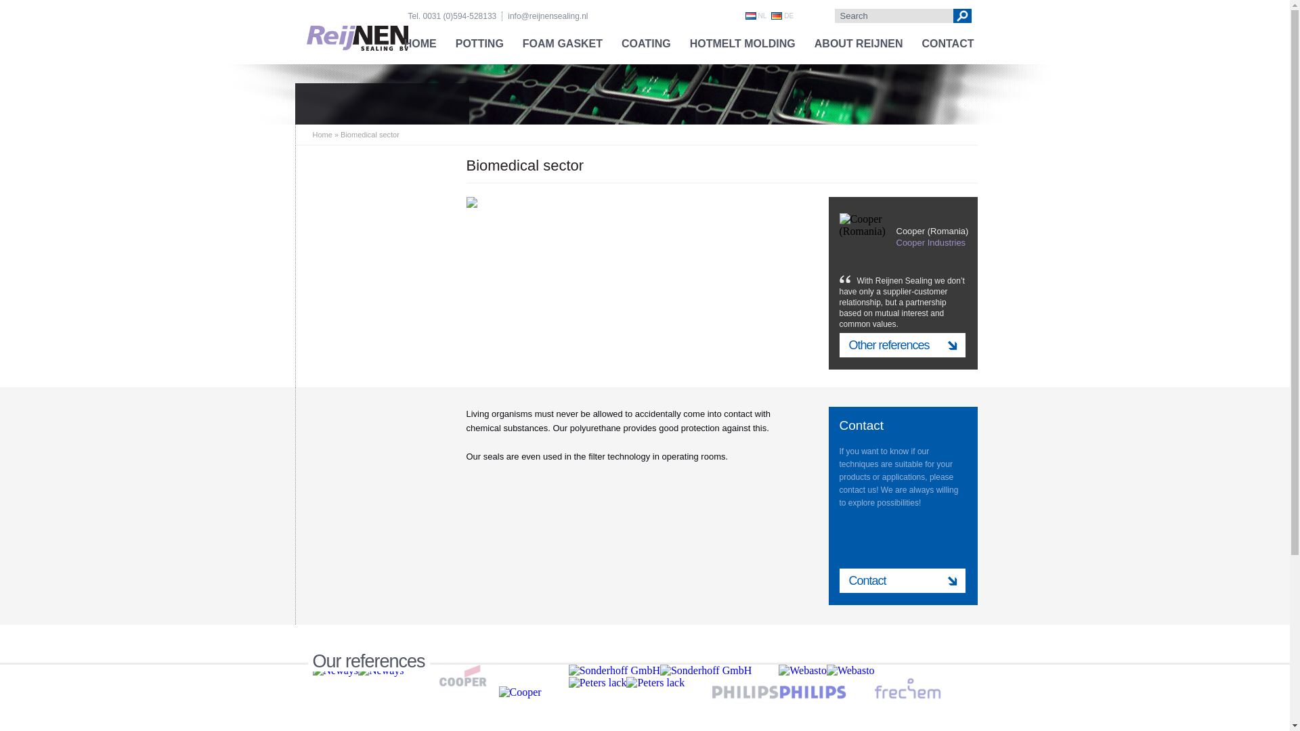 The image size is (1300, 731). What do you see at coordinates (322, 135) in the screenshot?
I see `Home` at bounding box center [322, 135].